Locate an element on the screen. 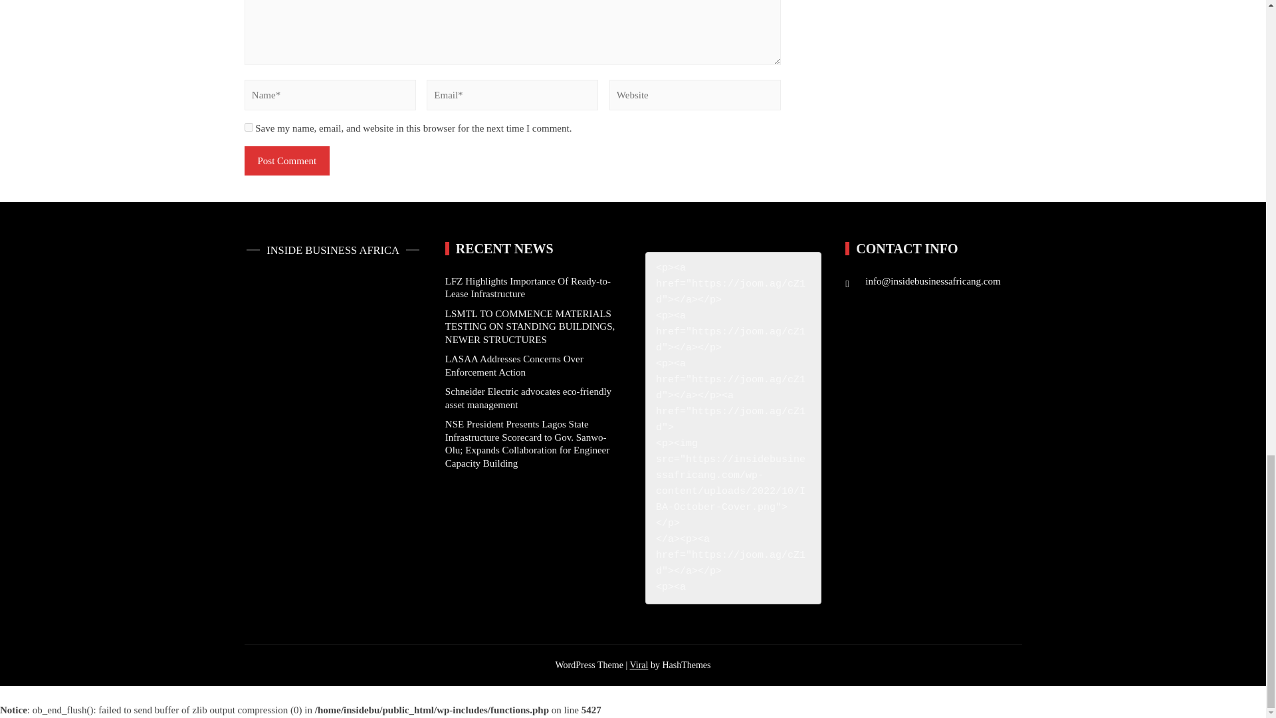  Schneider Electric advocates eco-friendly asset management is located at coordinates (528, 398).